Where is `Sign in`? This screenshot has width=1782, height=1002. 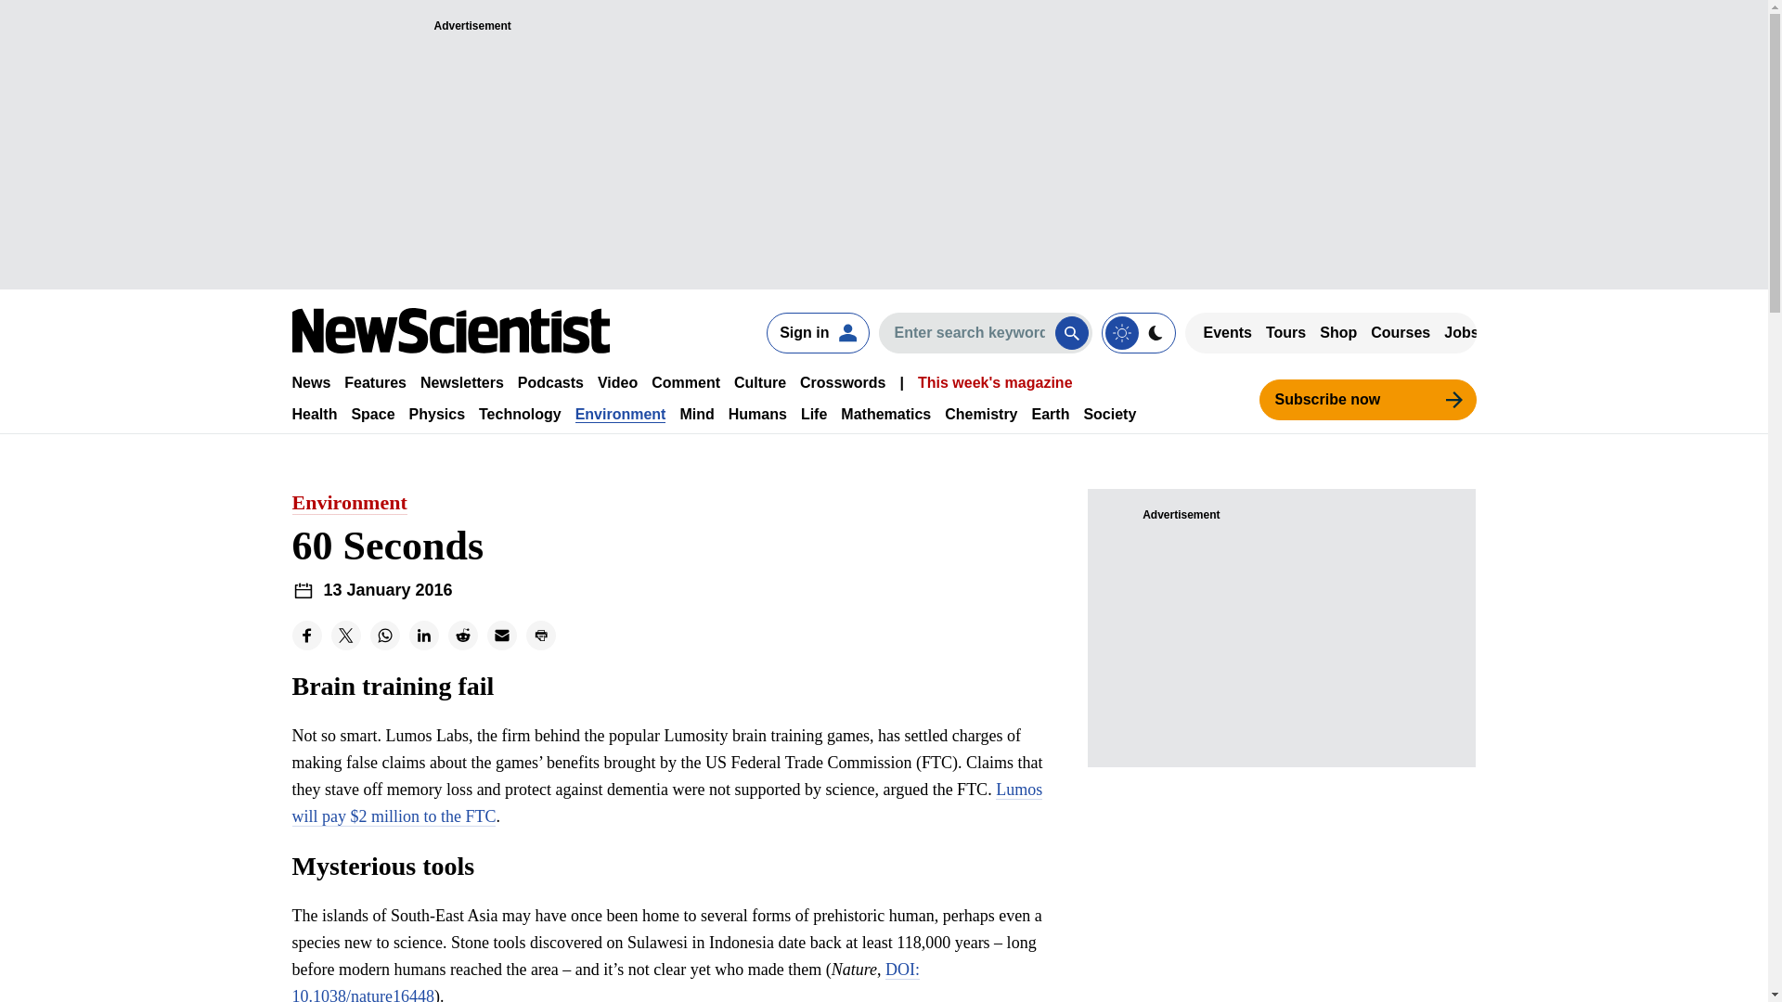 Sign in is located at coordinates (817, 332).